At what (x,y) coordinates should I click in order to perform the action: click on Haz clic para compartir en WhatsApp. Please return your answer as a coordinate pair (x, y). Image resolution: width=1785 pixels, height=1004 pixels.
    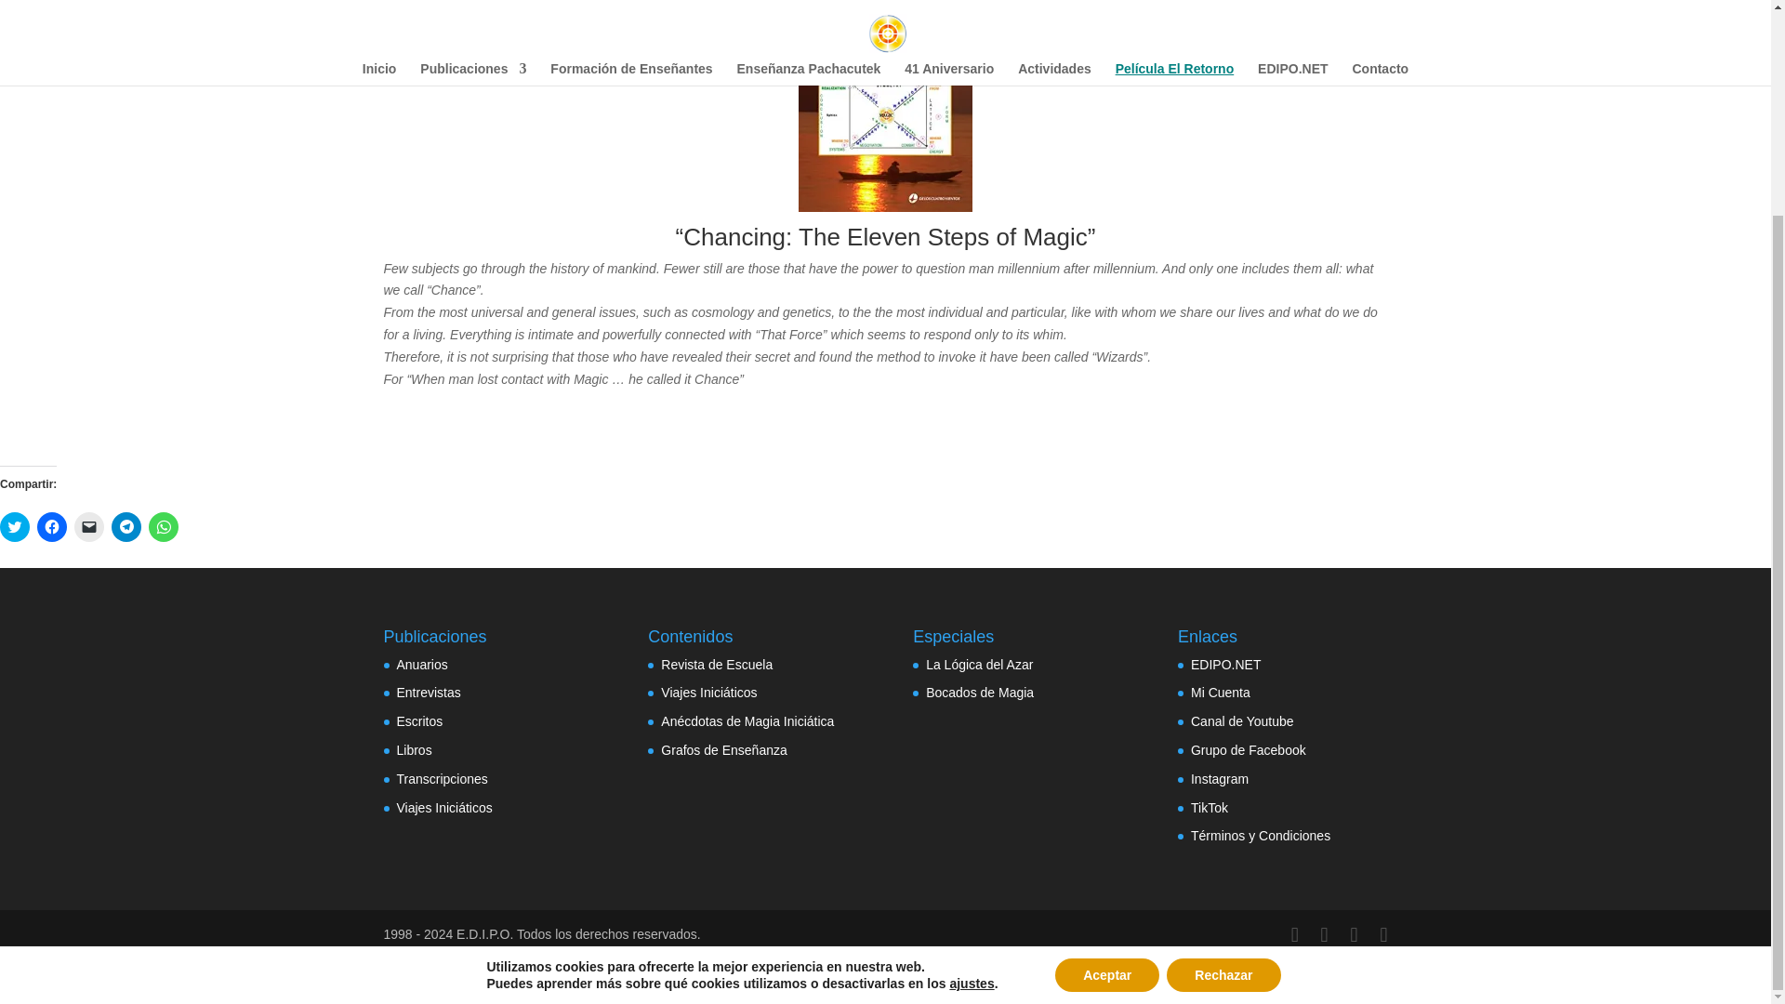
    Looking at the image, I should click on (164, 526).